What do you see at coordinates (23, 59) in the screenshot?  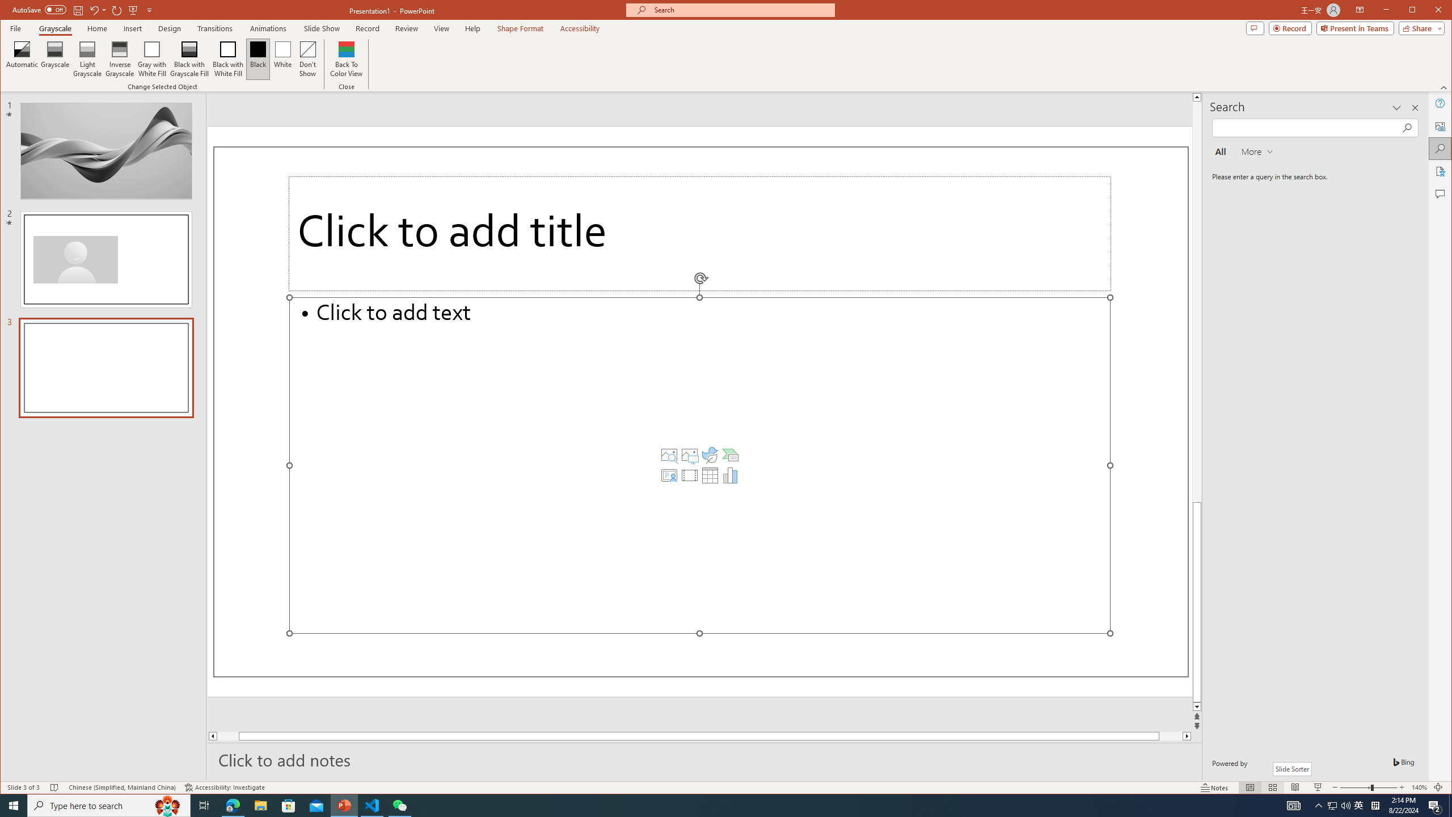 I see `Automatic` at bounding box center [23, 59].